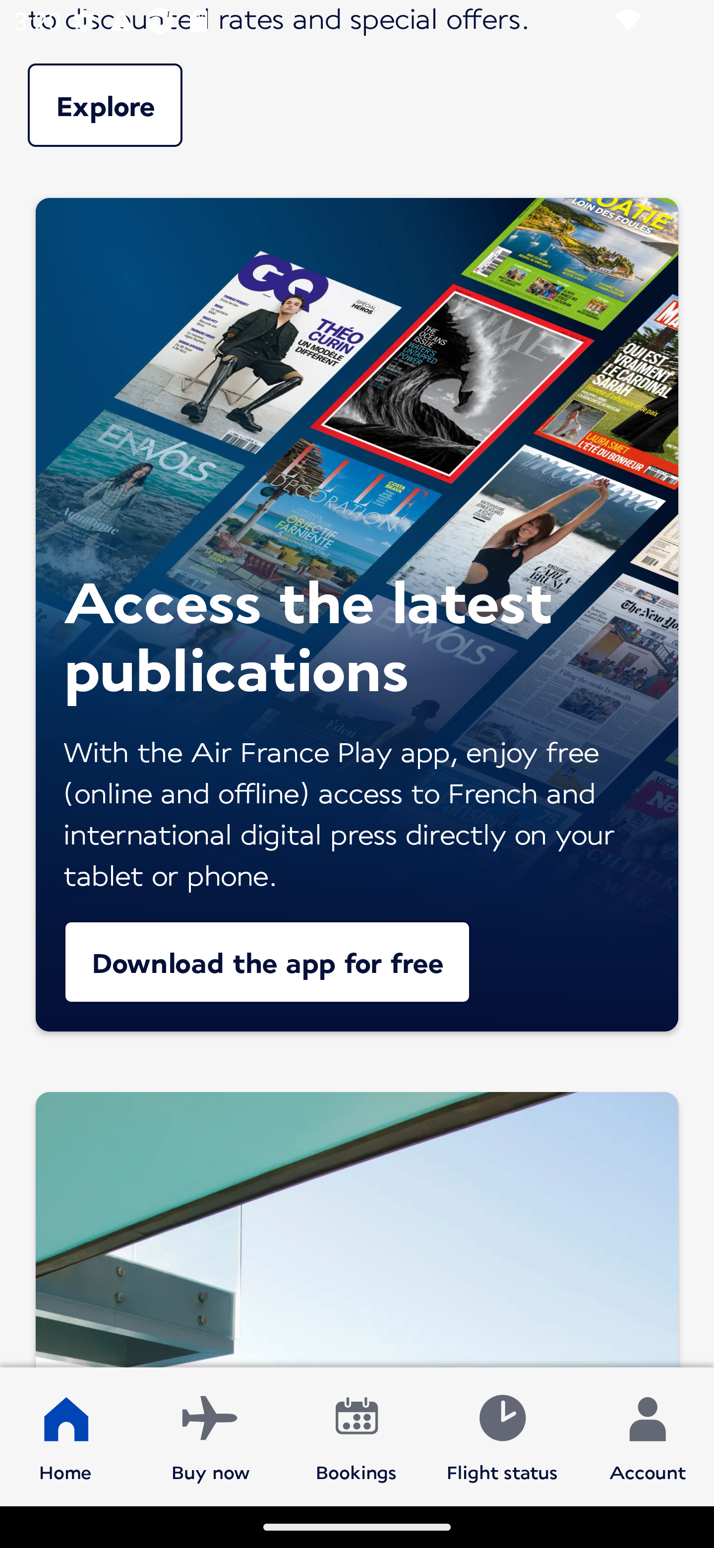  Describe the element at coordinates (211, 1436) in the screenshot. I see `Buy now` at that location.